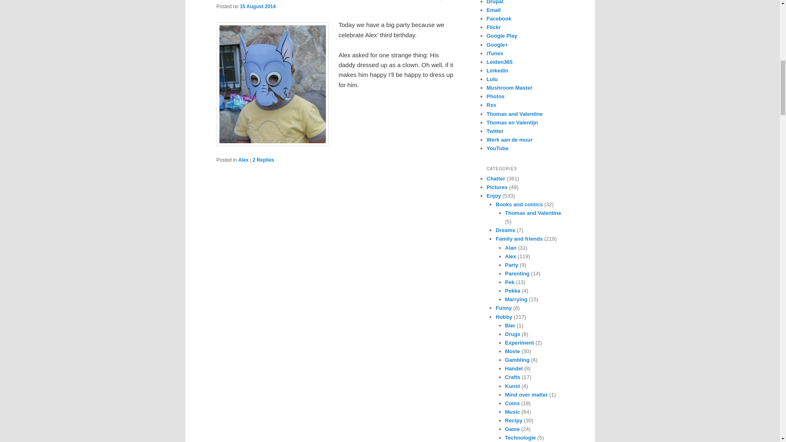 This screenshot has height=442, width=786. What do you see at coordinates (243, 160) in the screenshot?
I see `Alex` at bounding box center [243, 160].